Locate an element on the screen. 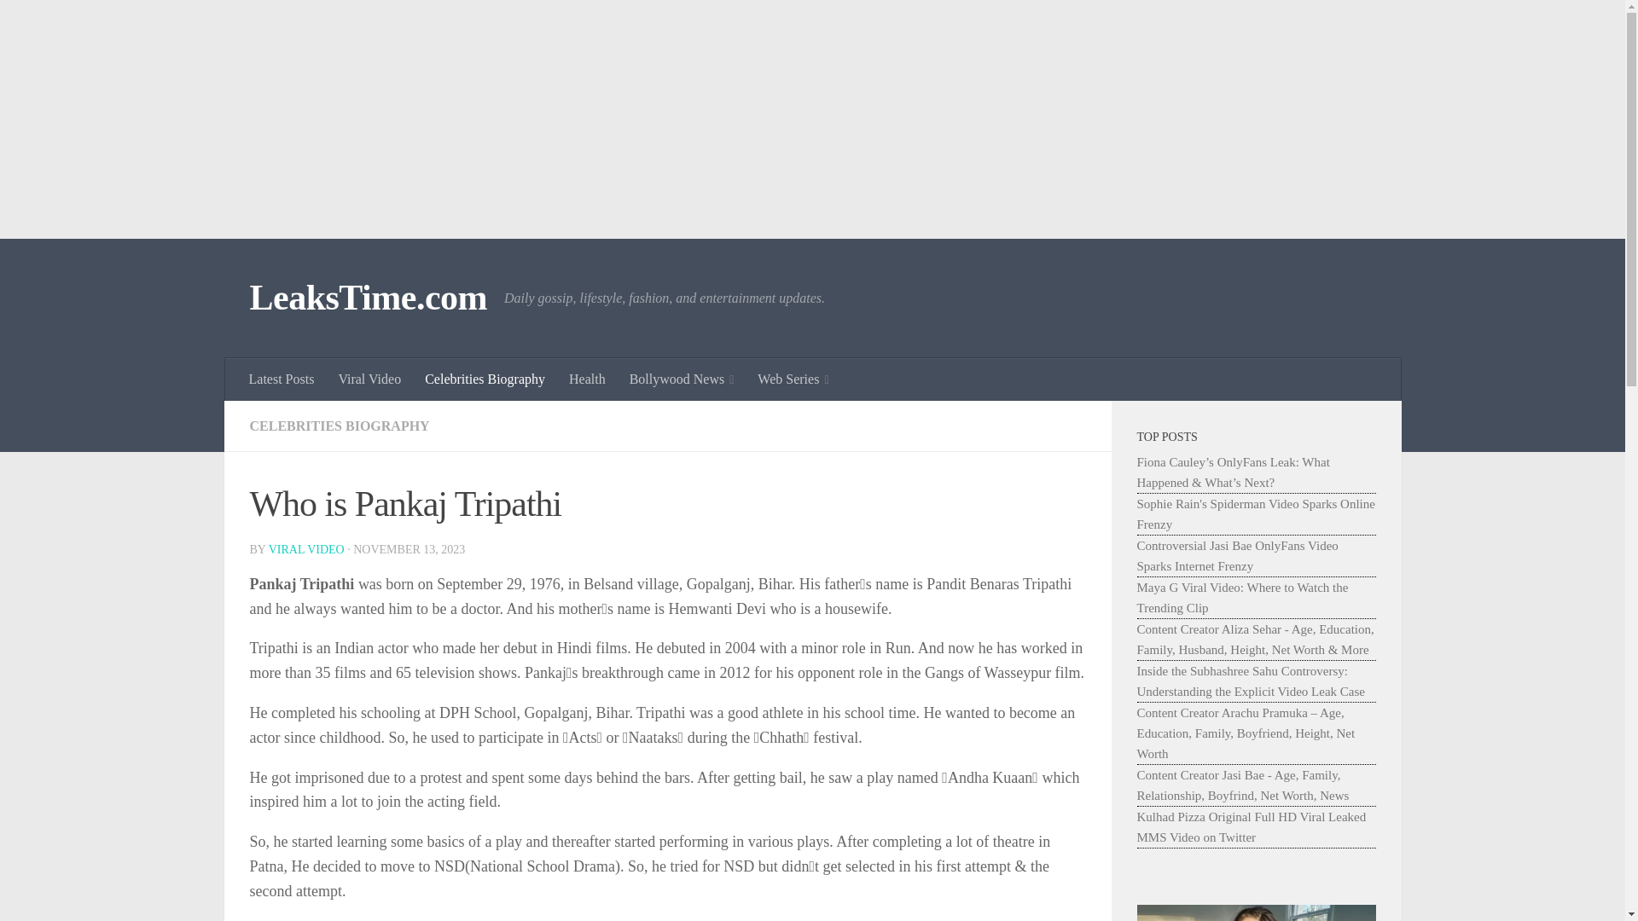 The image size is (1638, 921). Celebrities Biography is located at coordinates (485, 379).